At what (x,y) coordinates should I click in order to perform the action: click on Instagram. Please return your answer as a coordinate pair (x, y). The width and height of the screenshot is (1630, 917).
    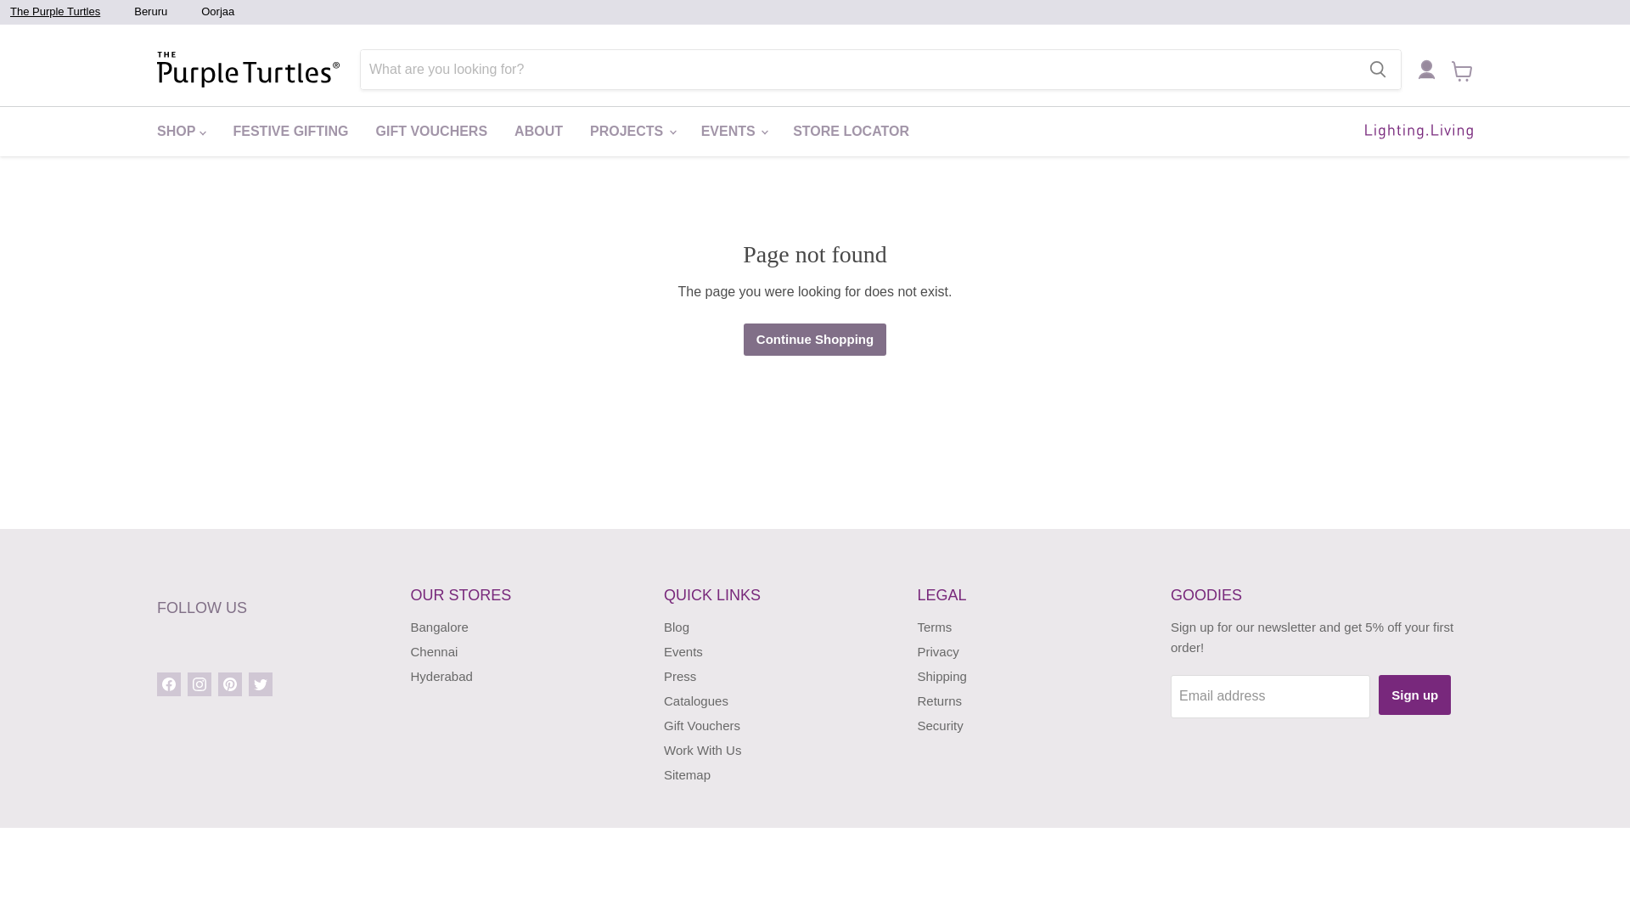
    Looking at the image, I should click on (199, 684).